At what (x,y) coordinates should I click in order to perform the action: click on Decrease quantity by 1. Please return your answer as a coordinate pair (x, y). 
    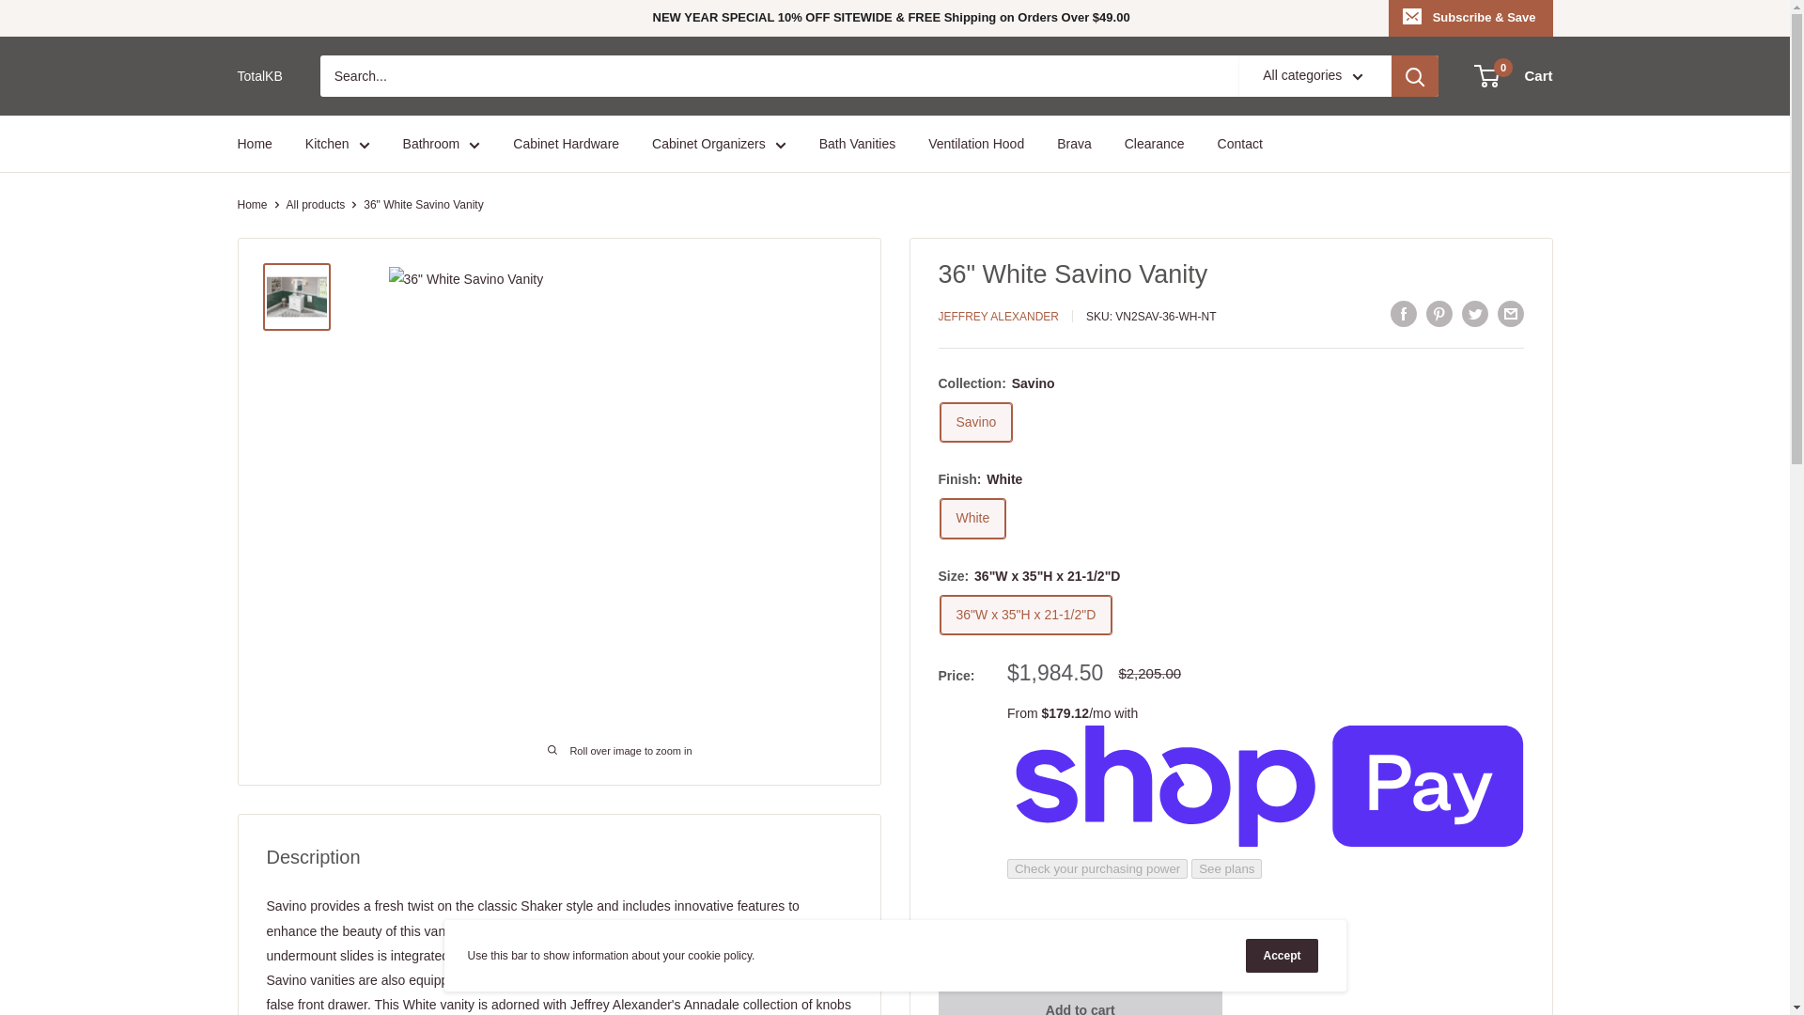
    Looking at the image, I should click on (1028, 940).